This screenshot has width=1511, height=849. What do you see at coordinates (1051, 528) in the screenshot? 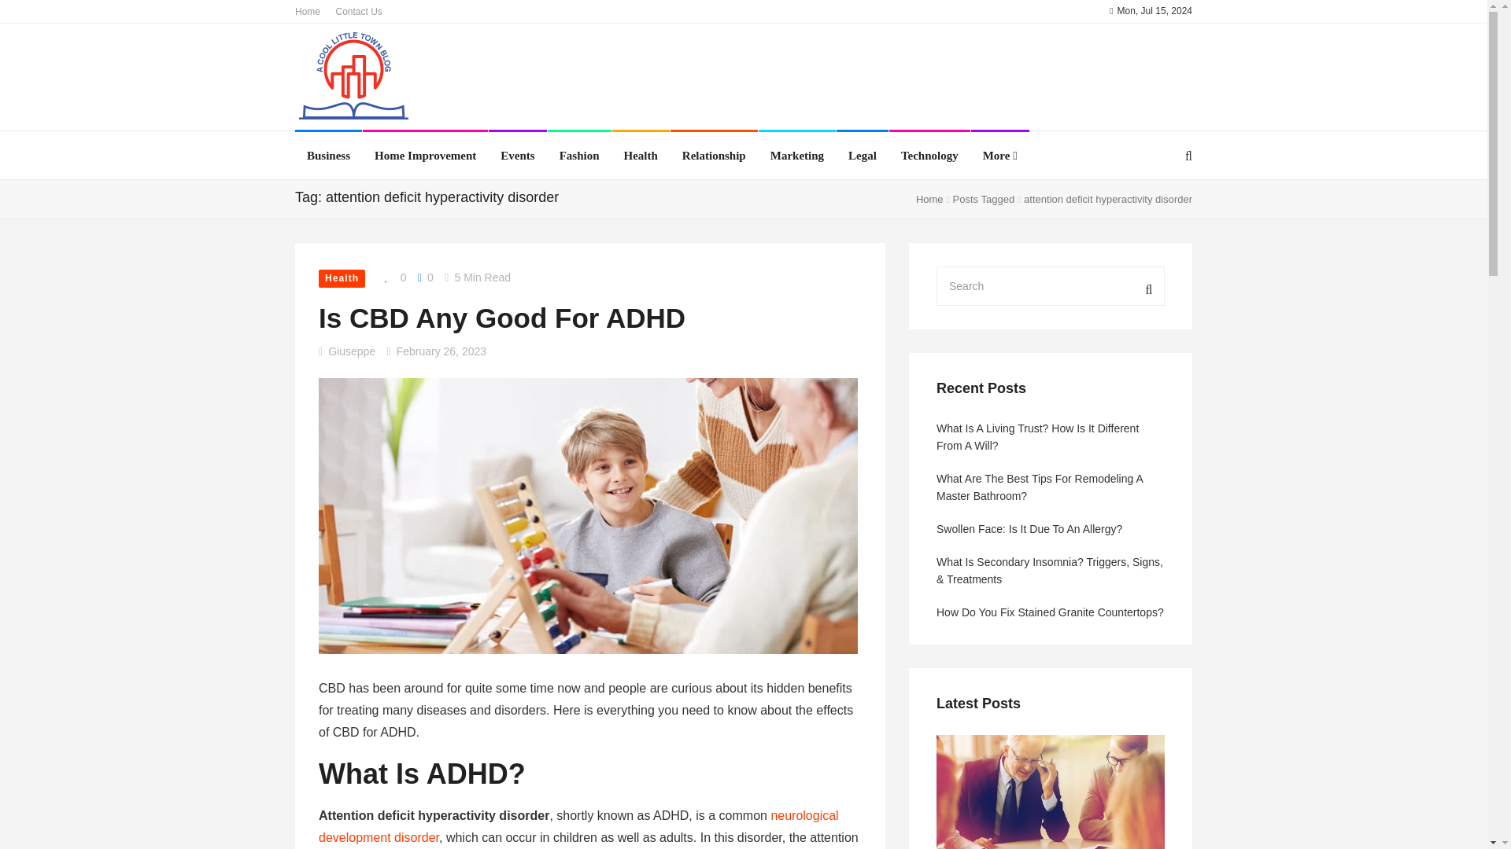
I see `Swollen Face: Is It Due To An Allergy?` at bounding box center [1051, 528].